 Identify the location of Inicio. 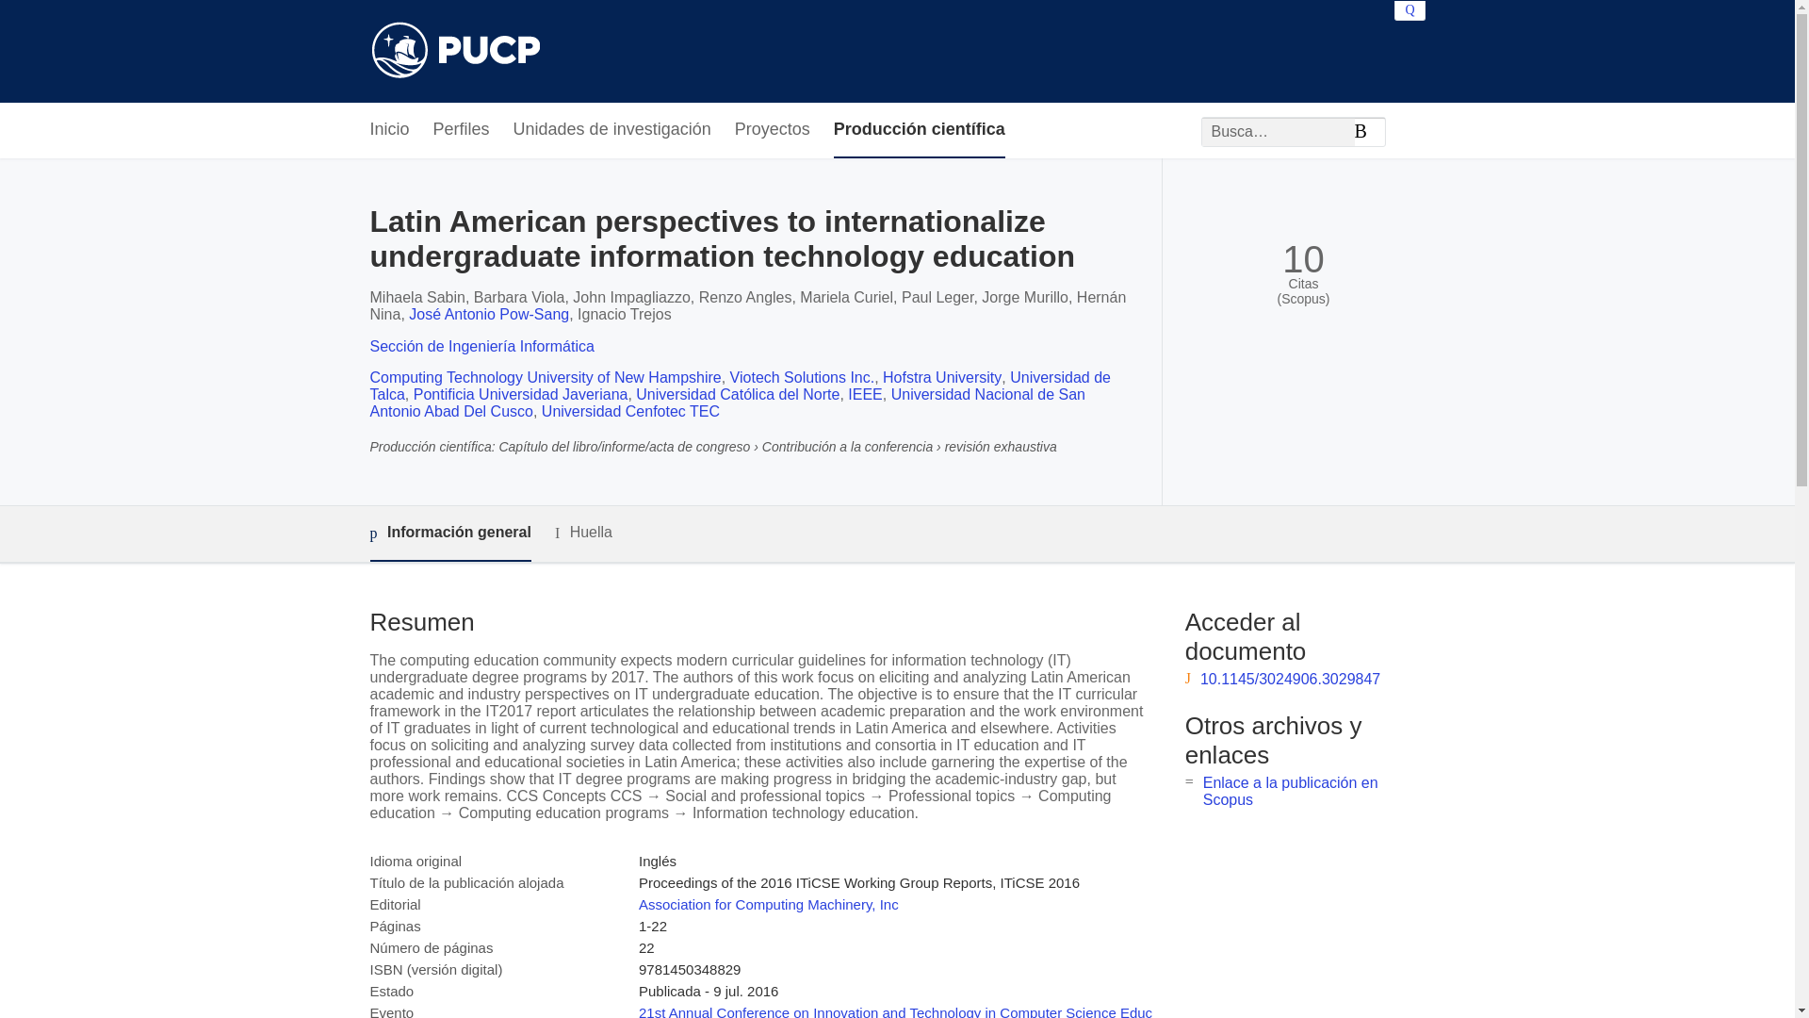
(388, 130).